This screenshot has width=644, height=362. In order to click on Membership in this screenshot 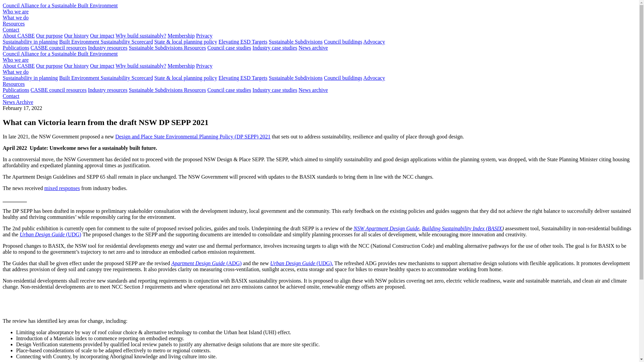, I will do `click(181, 36)`.